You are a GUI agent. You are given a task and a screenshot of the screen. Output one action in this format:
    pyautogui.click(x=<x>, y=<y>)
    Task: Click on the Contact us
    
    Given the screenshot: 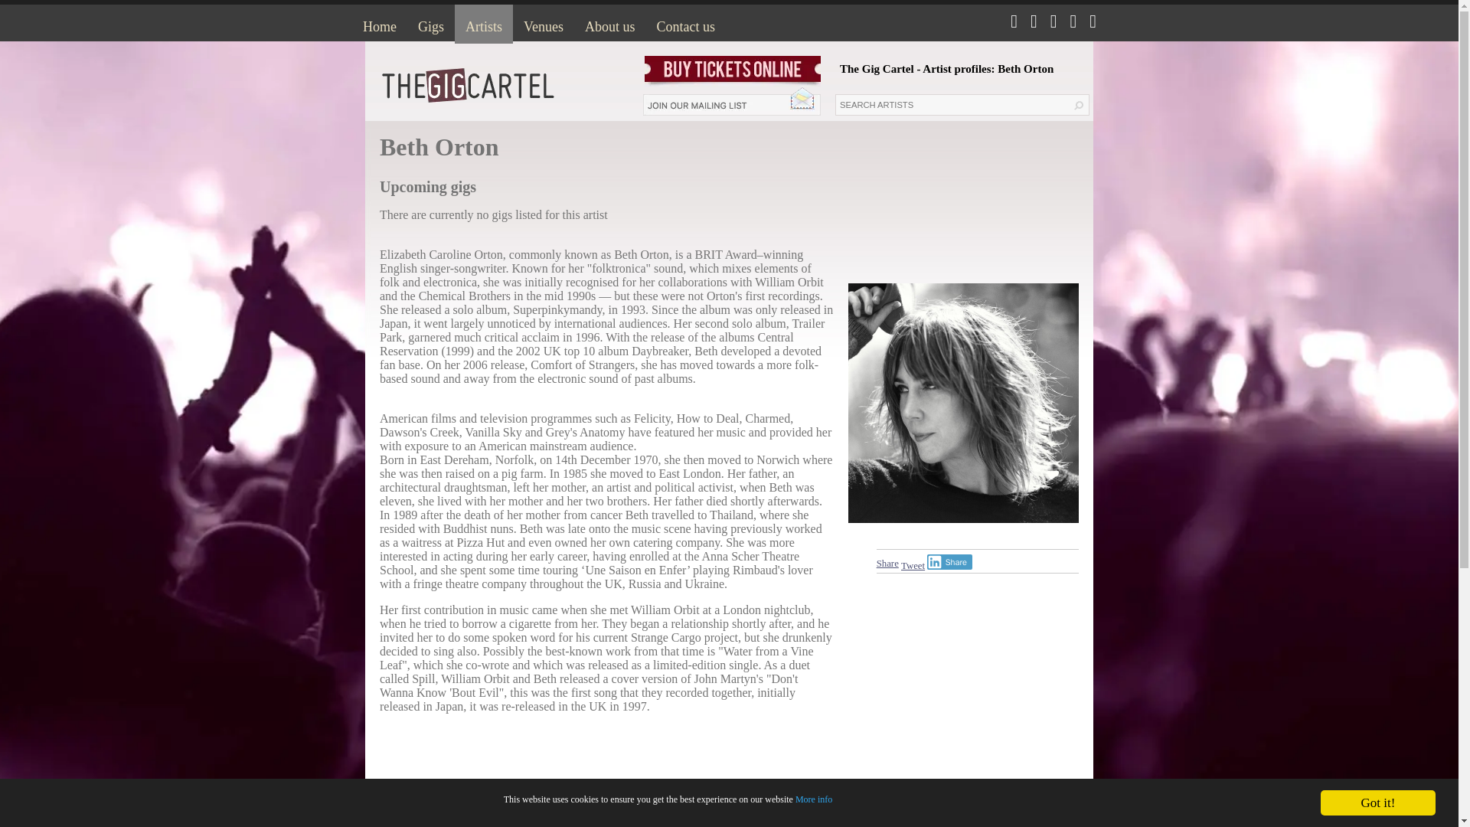 What is the action you would take?
    pyautogui.click(x=686, y=25)
    